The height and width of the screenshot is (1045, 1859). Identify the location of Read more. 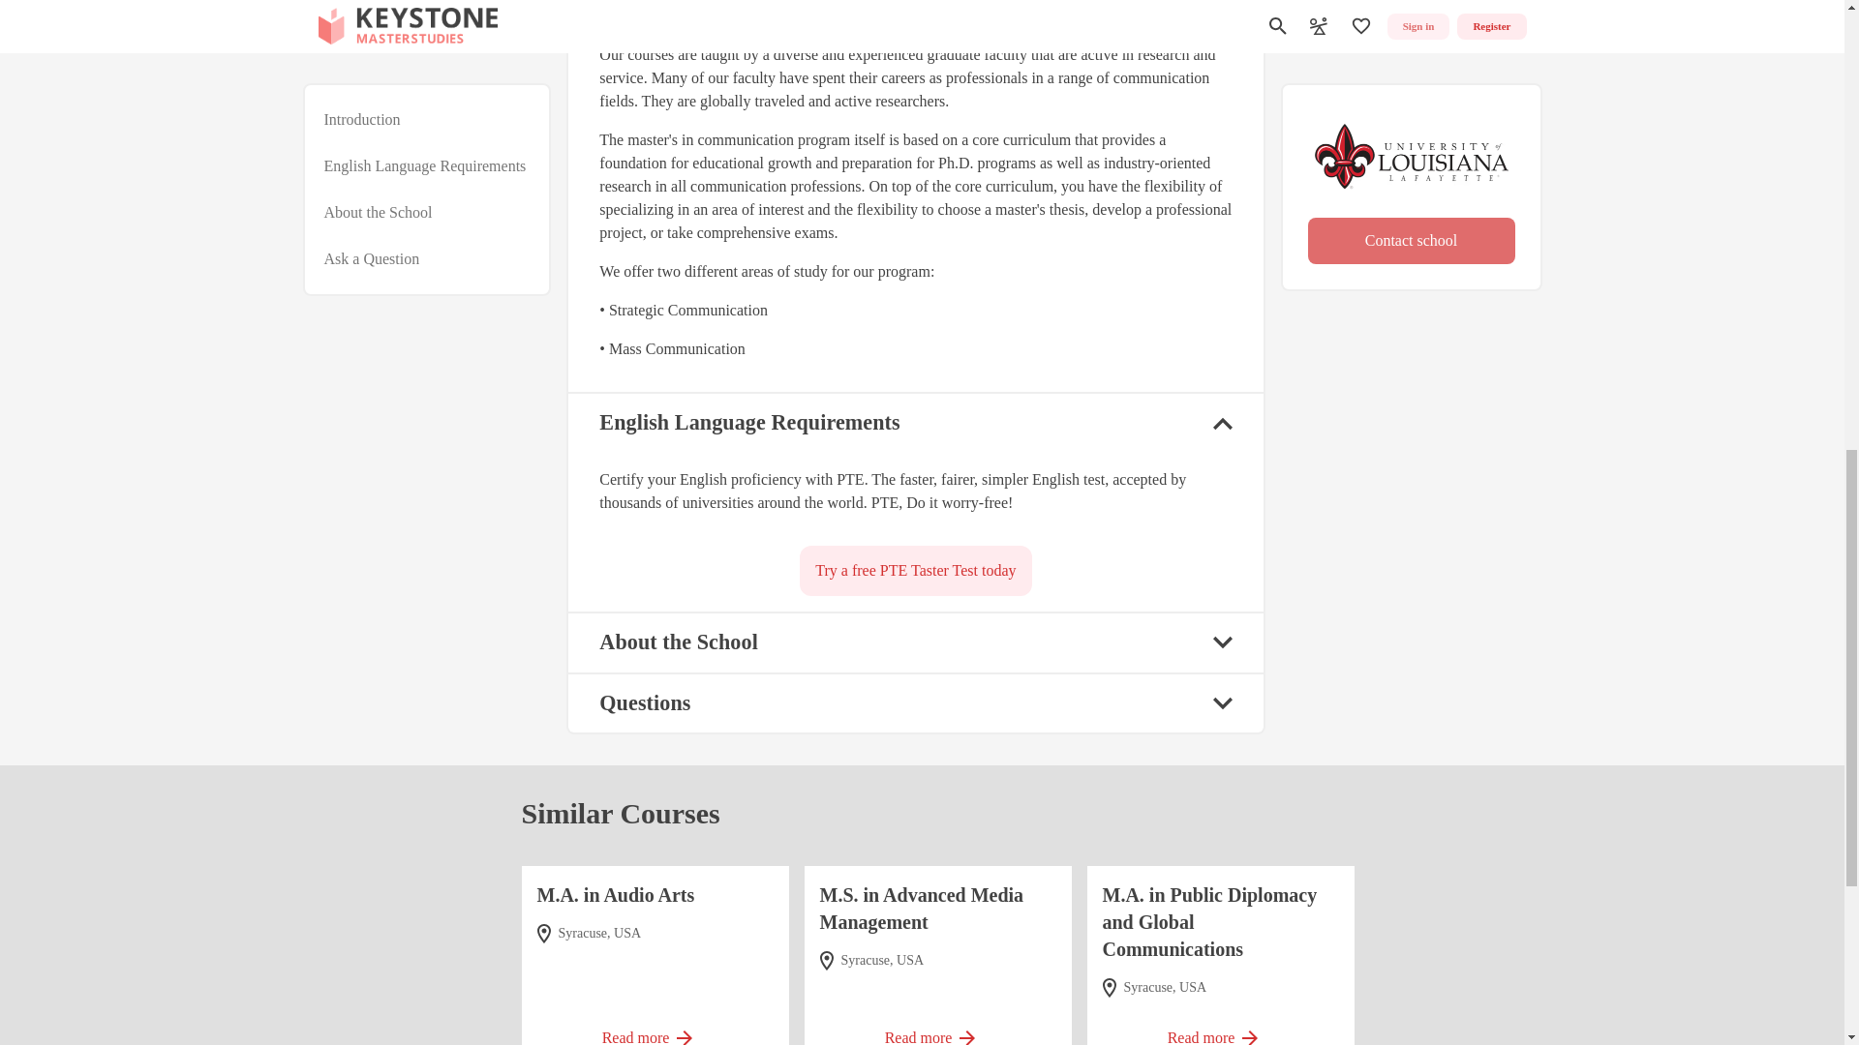
(655, 1029).